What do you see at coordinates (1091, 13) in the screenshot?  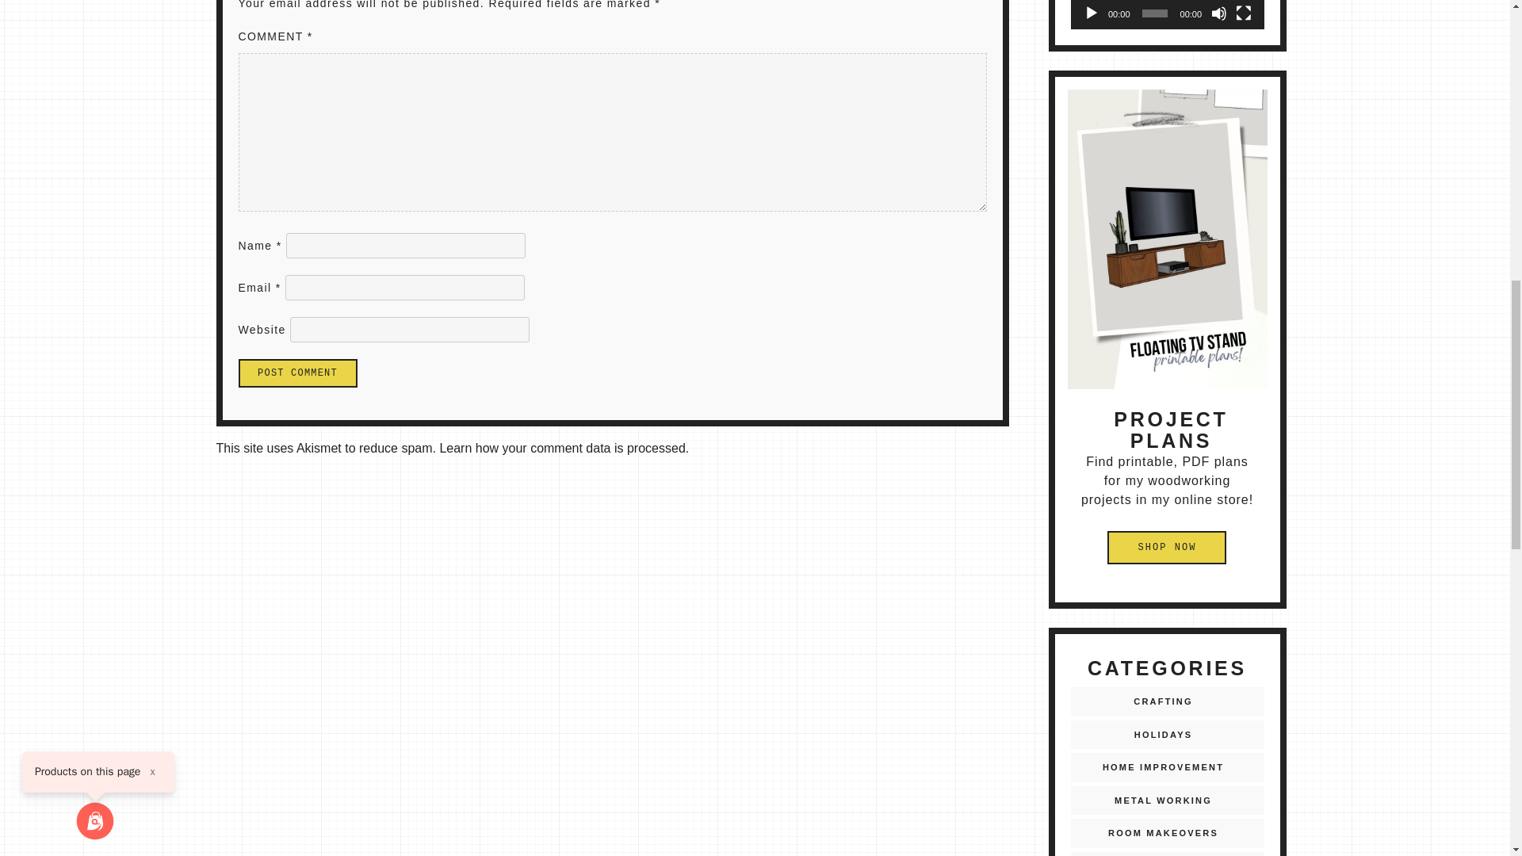 I see `Play` at bounding box center [1091, 13].